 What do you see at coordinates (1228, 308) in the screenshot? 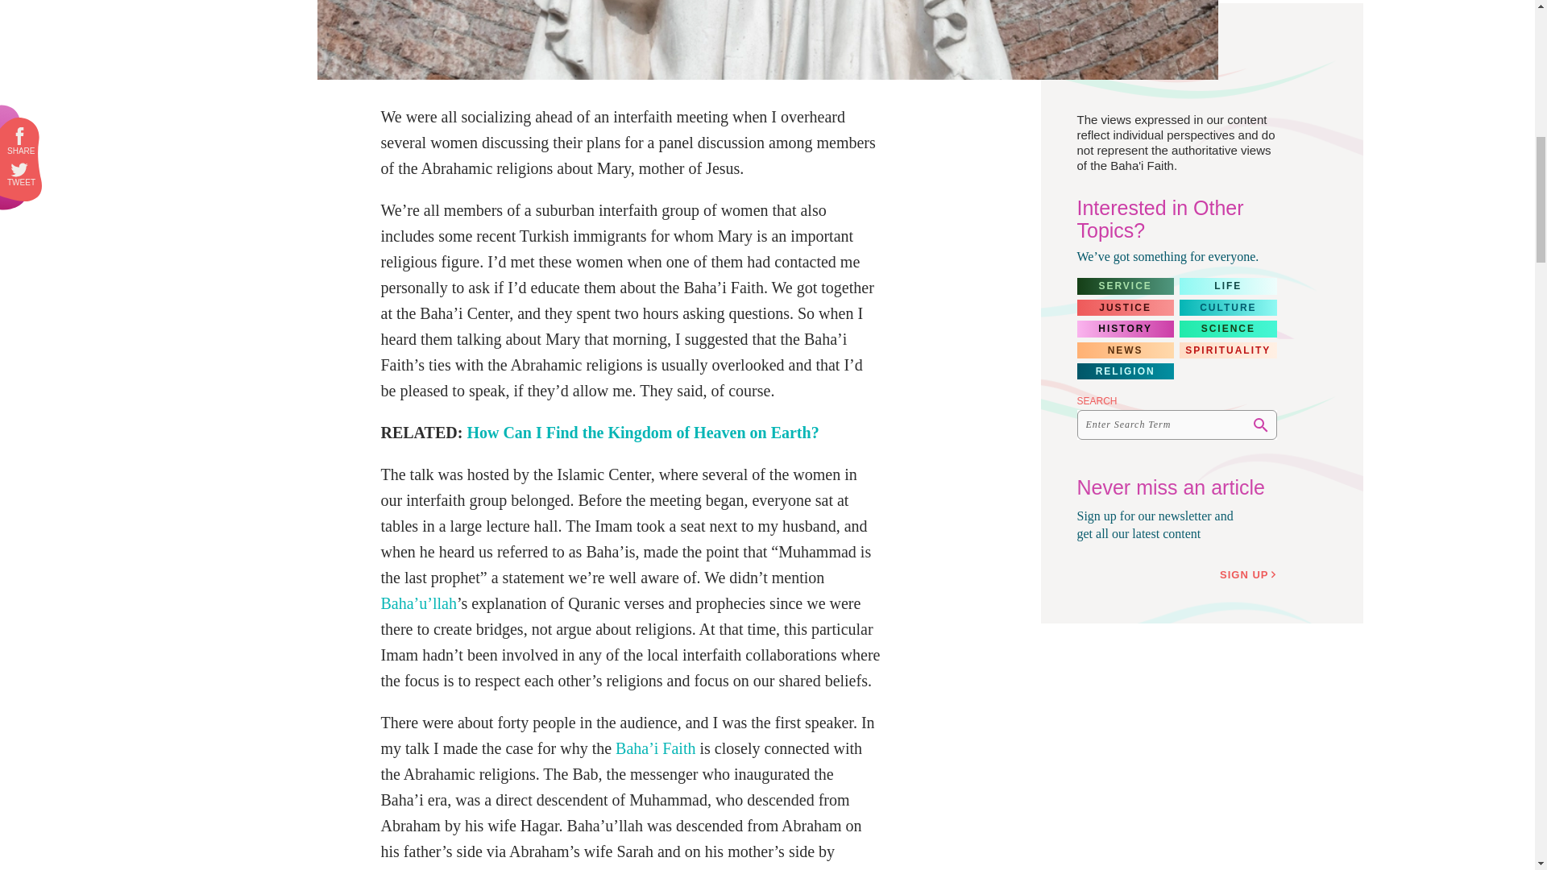
I see `CULTURE` at bounding box center [1228, 308].